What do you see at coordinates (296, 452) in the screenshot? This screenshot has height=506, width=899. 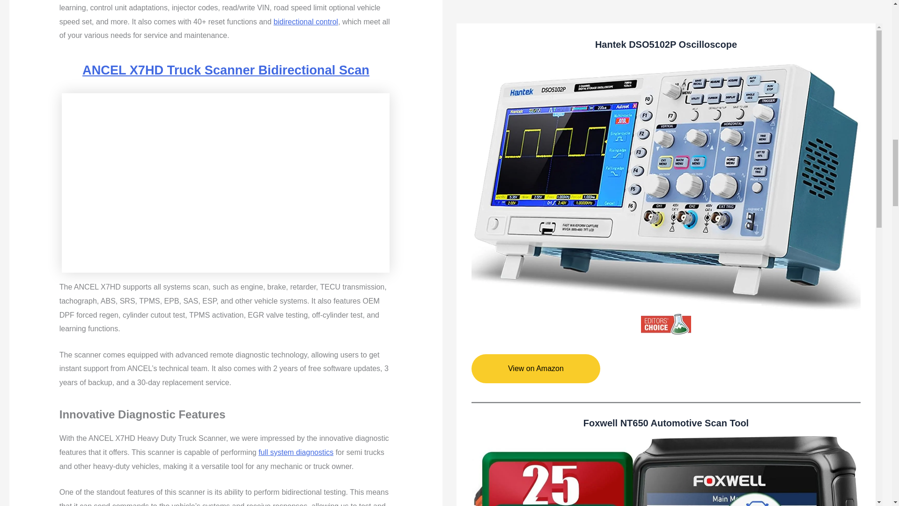 I see `full system diagnostics` at bounding box center [296, 452].